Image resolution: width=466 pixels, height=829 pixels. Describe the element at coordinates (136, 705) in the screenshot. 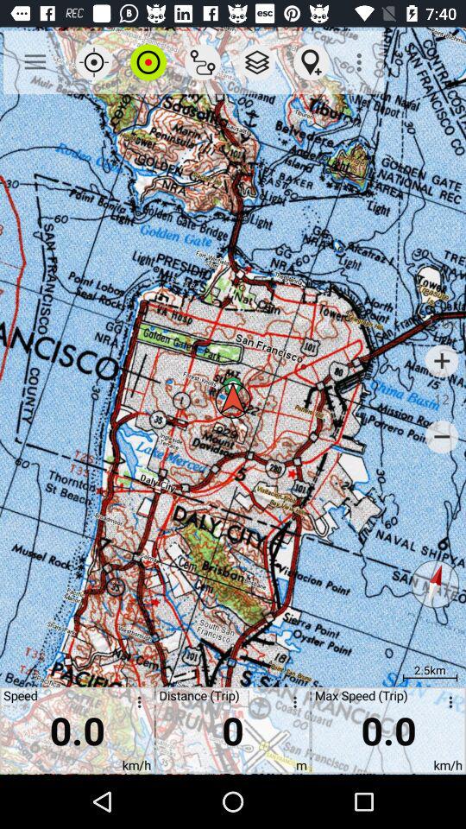

I see `options for speed` at that location.